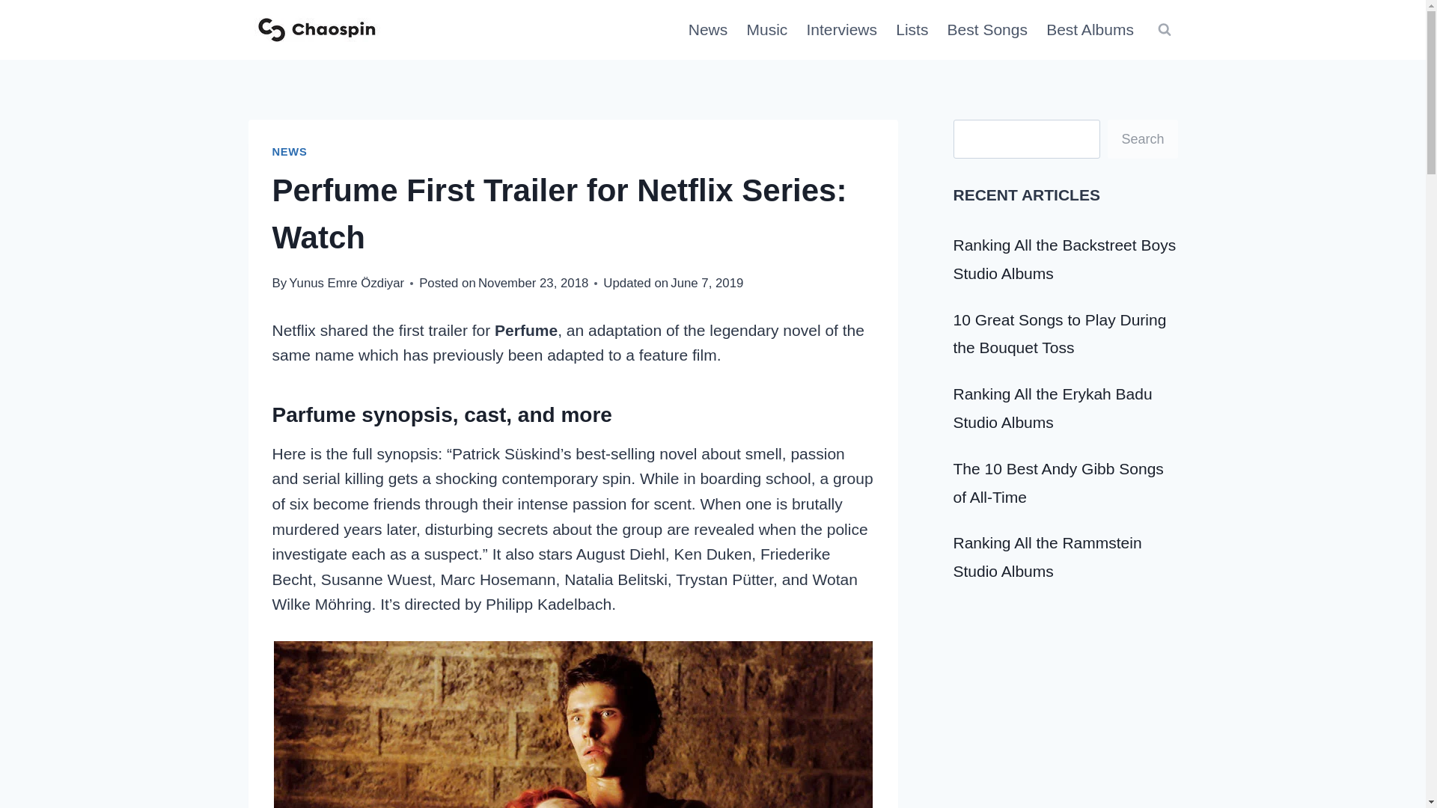  I want to click on Best Albums, so click(1090, 30).